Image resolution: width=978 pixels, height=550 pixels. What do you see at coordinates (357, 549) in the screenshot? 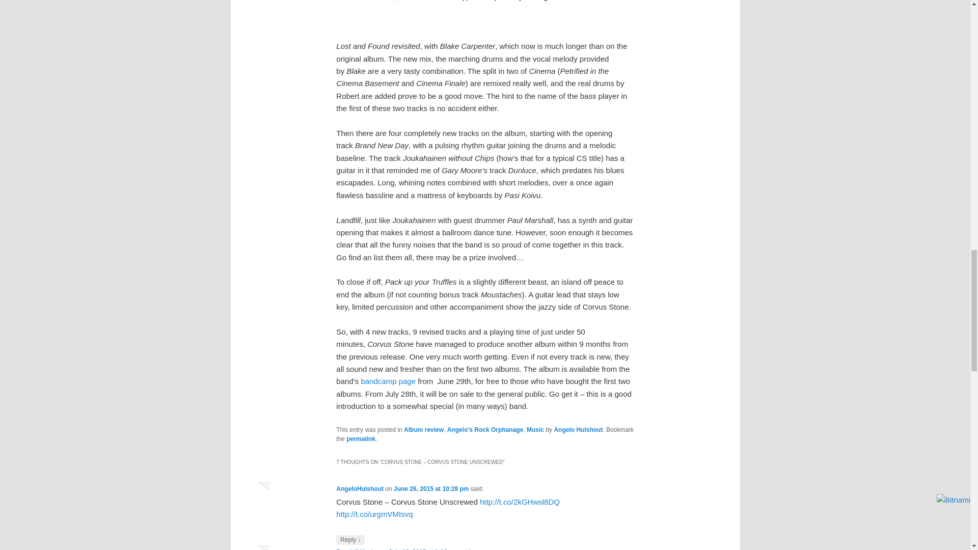
I see `Randall Haake` at bounding box center [357, 549].